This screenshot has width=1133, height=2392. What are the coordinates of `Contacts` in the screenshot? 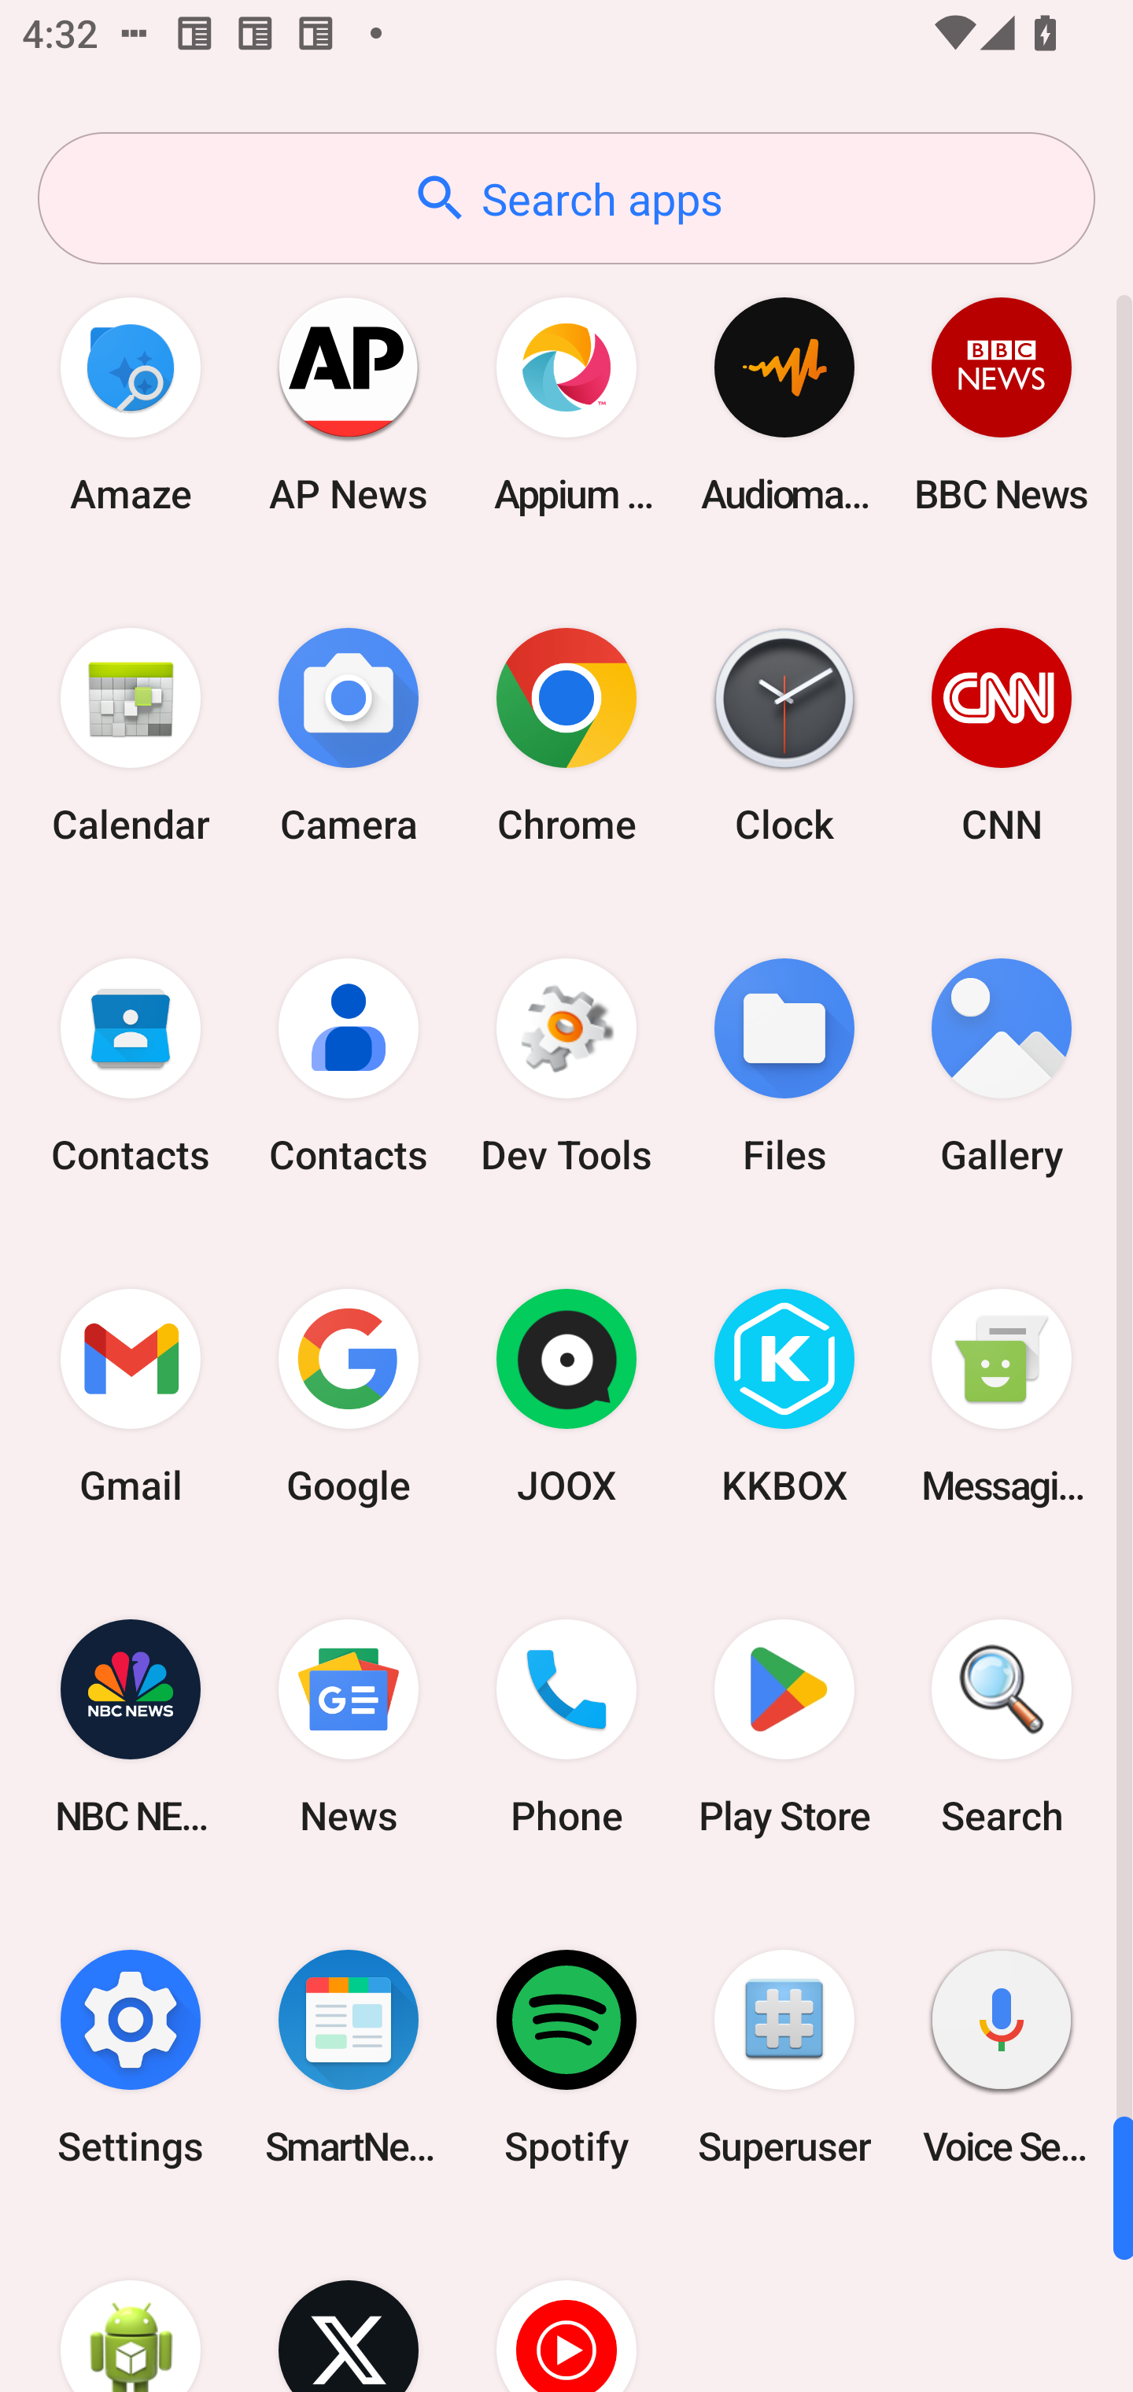 It's located at (349, 1067).